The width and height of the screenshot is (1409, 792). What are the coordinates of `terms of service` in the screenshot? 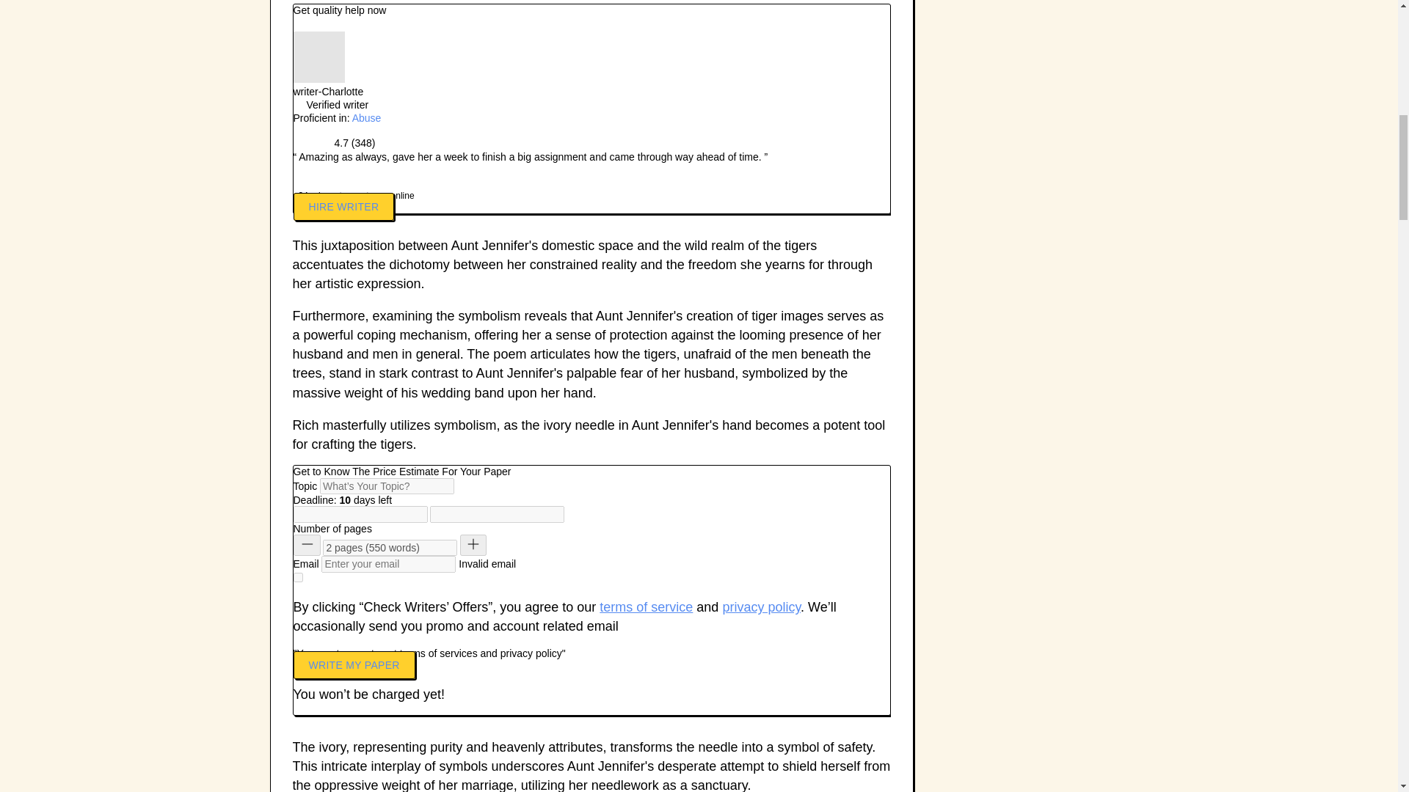 It's located at (646, 607).